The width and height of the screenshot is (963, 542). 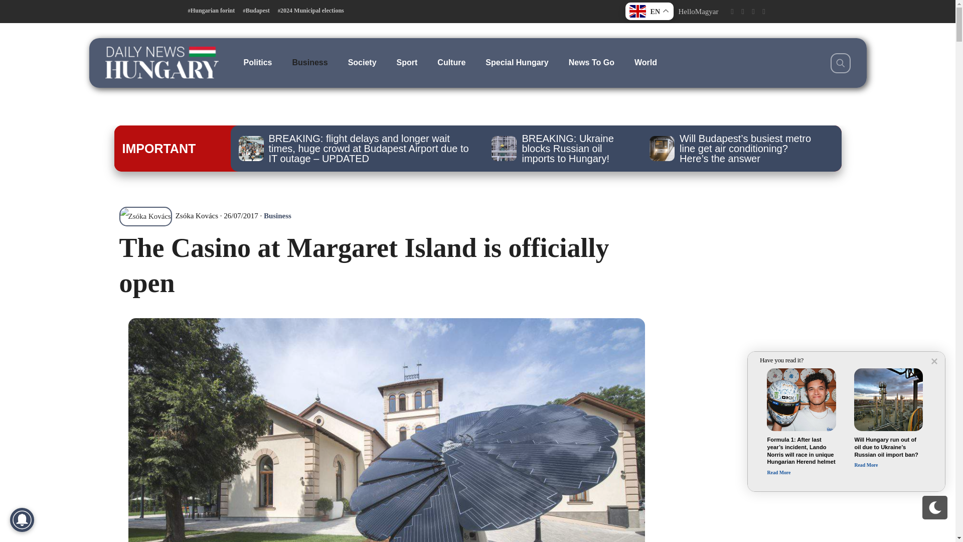 I want to click on Instagram, so click(x=753, y=12).